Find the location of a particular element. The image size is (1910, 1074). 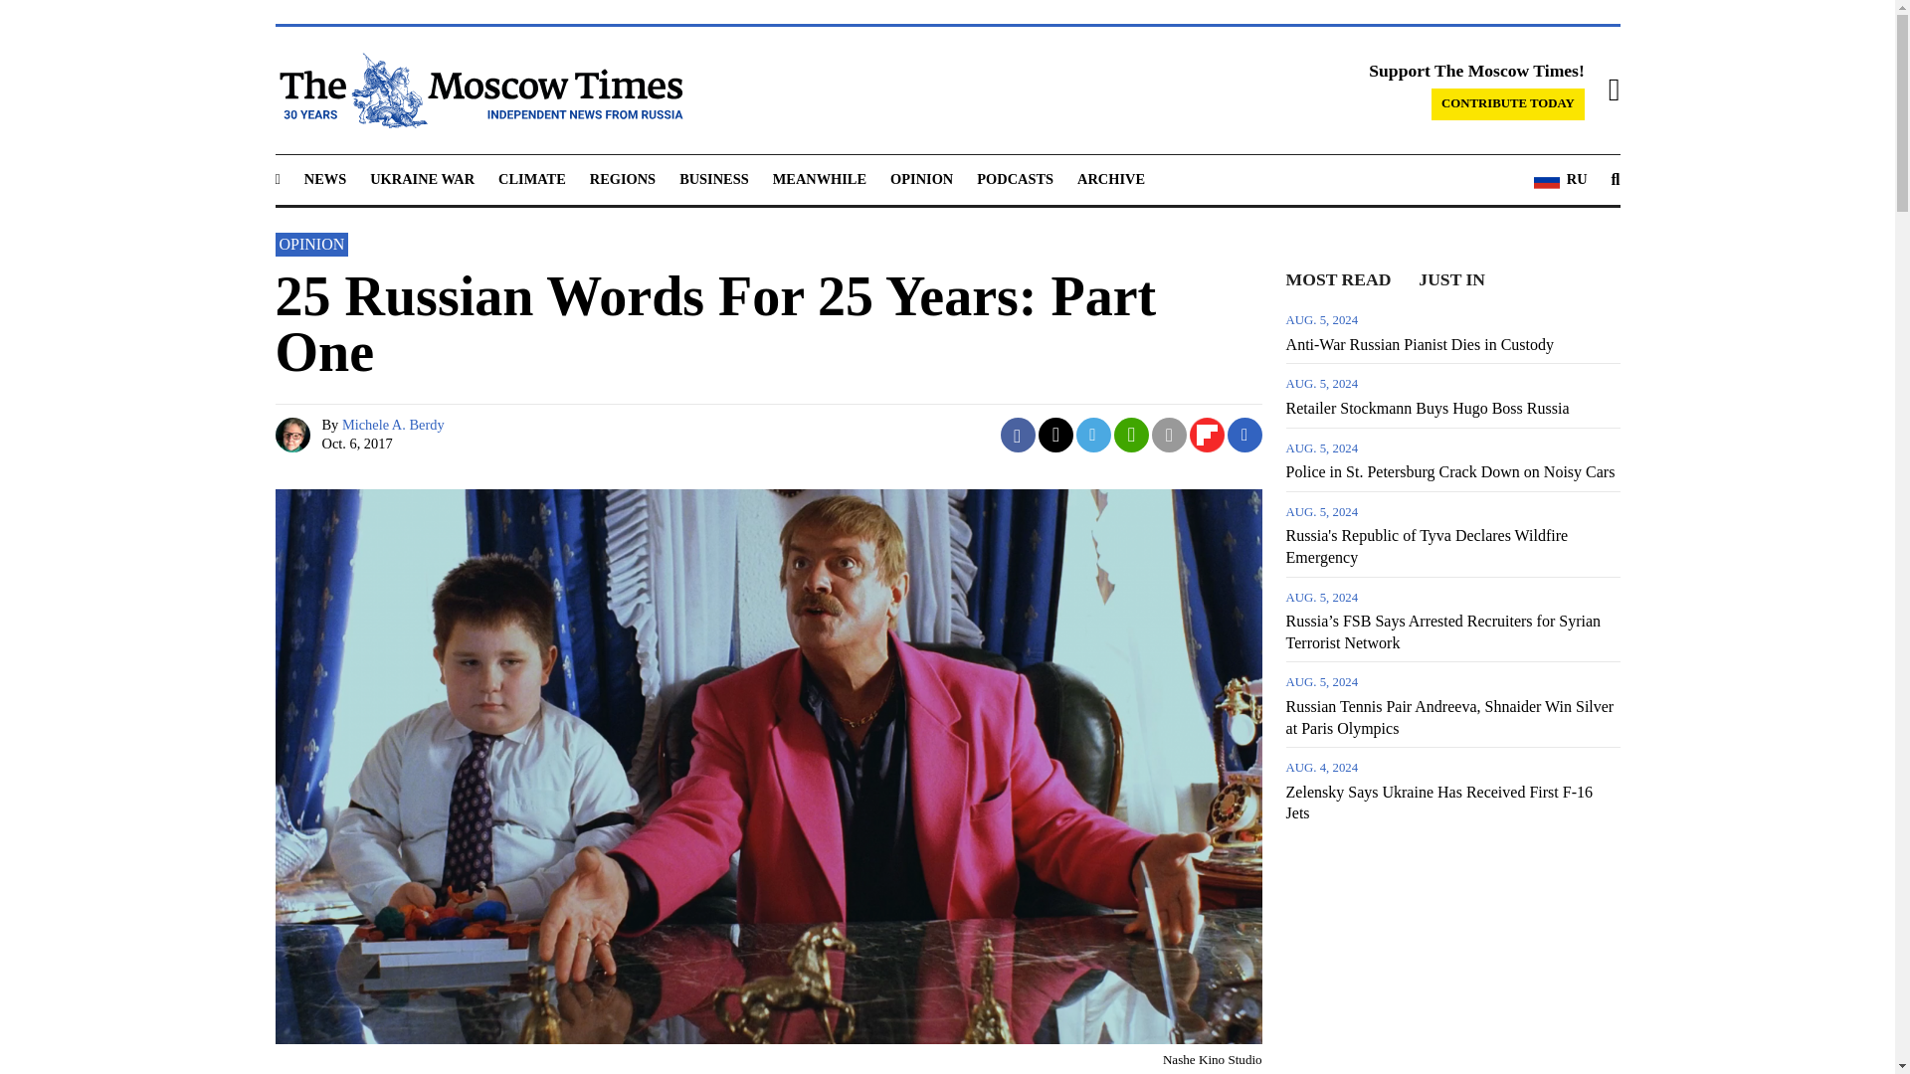

Share on Flipboard is located at coordinates (1207, 435).